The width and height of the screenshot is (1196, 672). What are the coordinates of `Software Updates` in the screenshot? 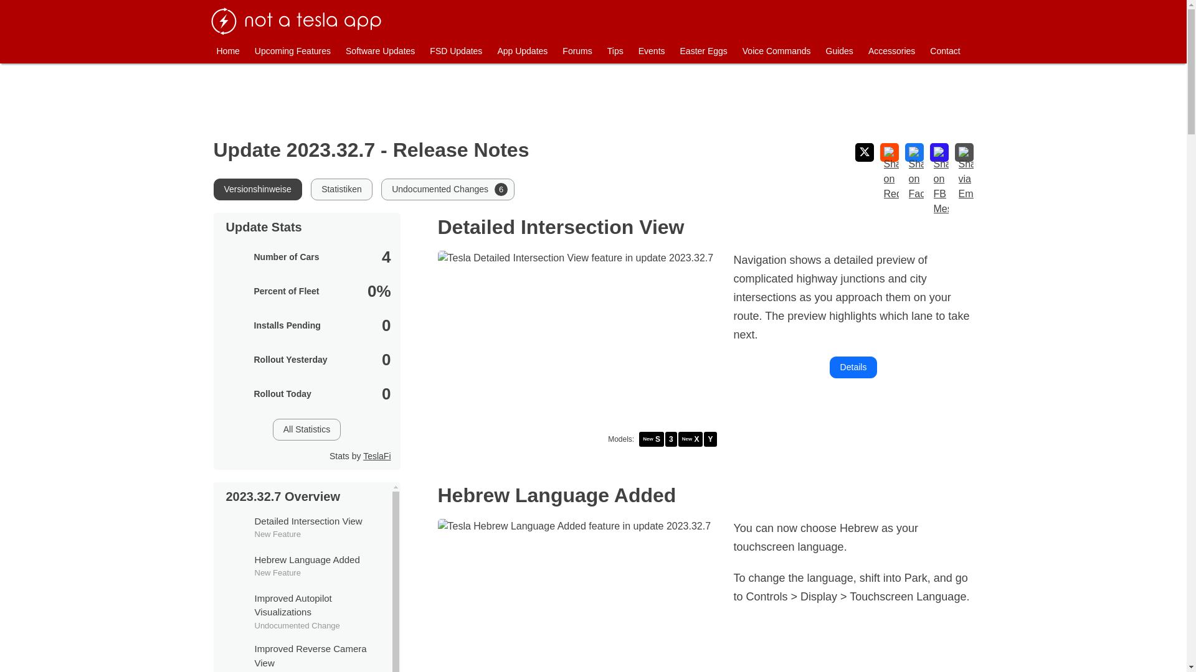 It's located at (301, 655).